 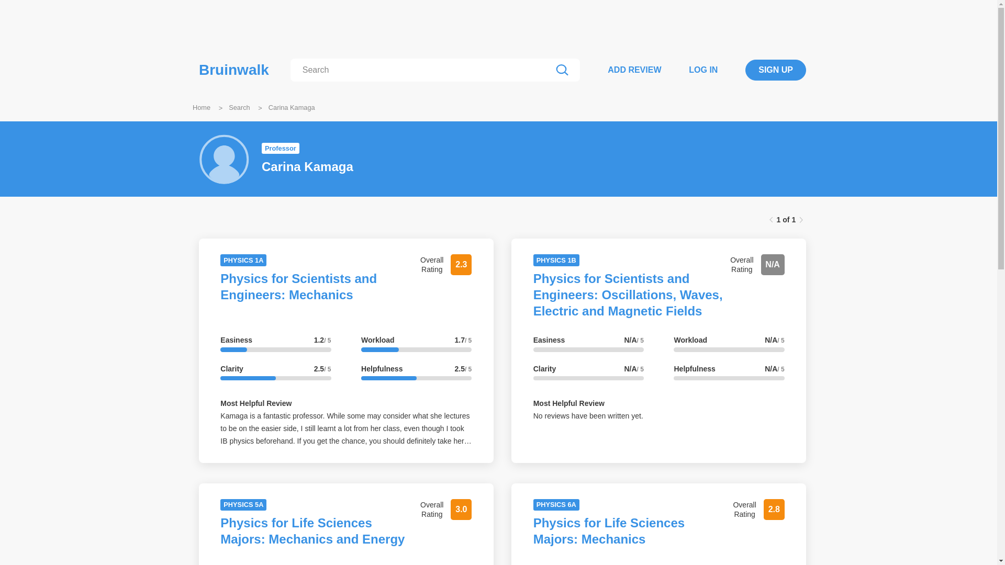 I want to click on Most Helpful Review, so click(x=569, y=403).